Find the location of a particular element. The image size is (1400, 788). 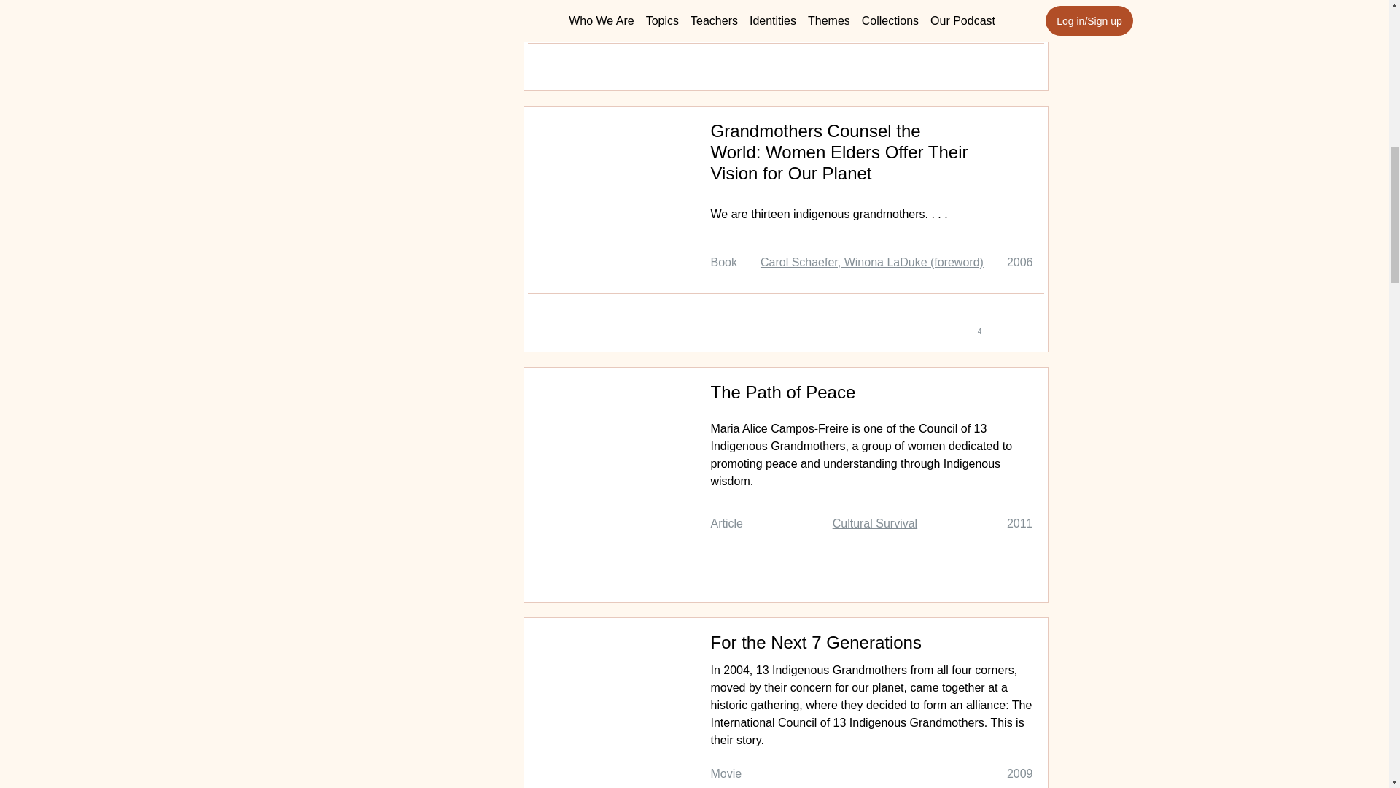

Share is located at coordinates (1003, 317).